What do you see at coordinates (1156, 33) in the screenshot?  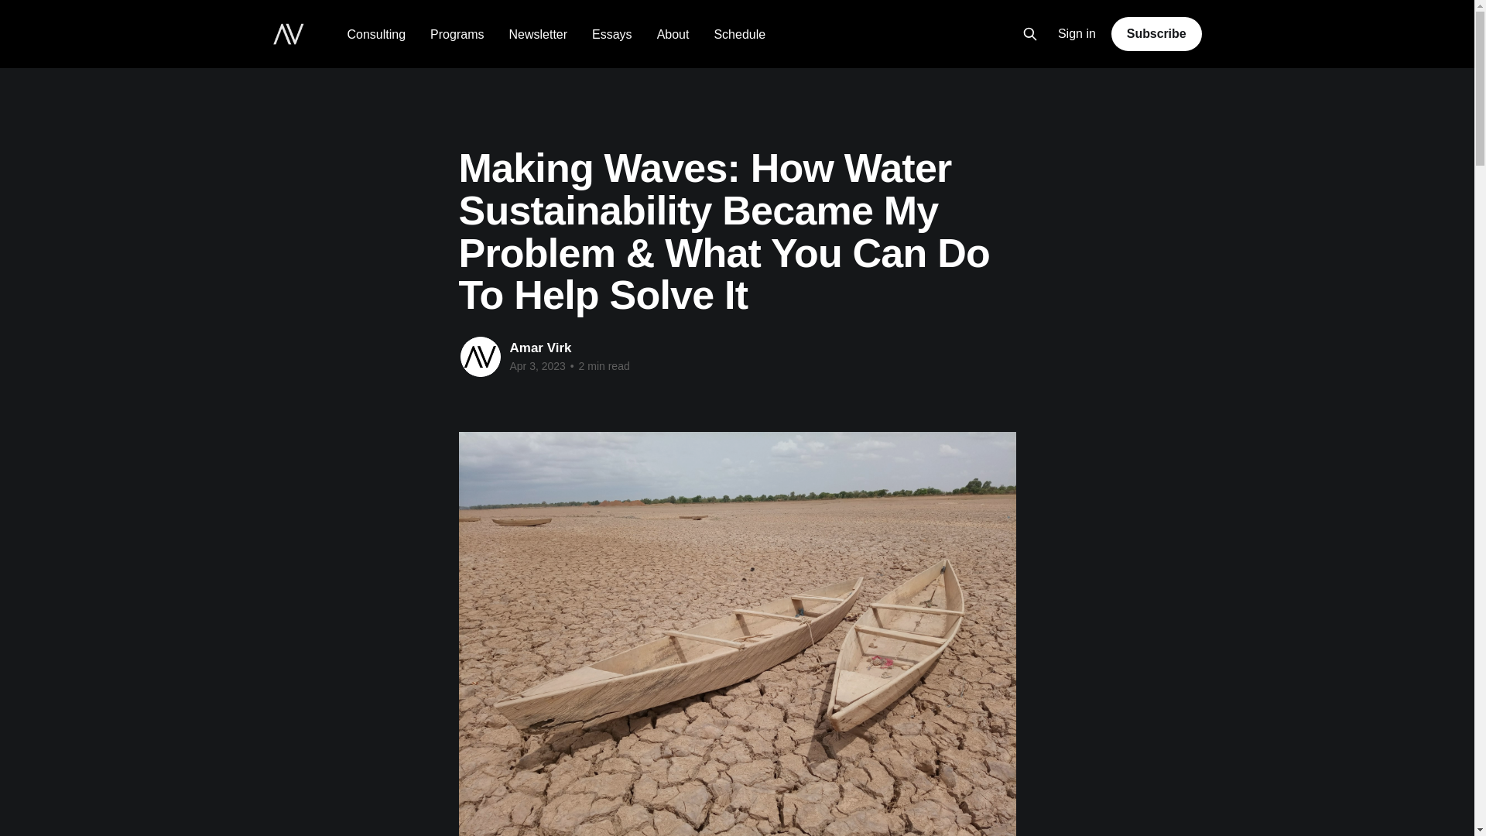 I see `Subscribe` at bounding box center [1156, 33].